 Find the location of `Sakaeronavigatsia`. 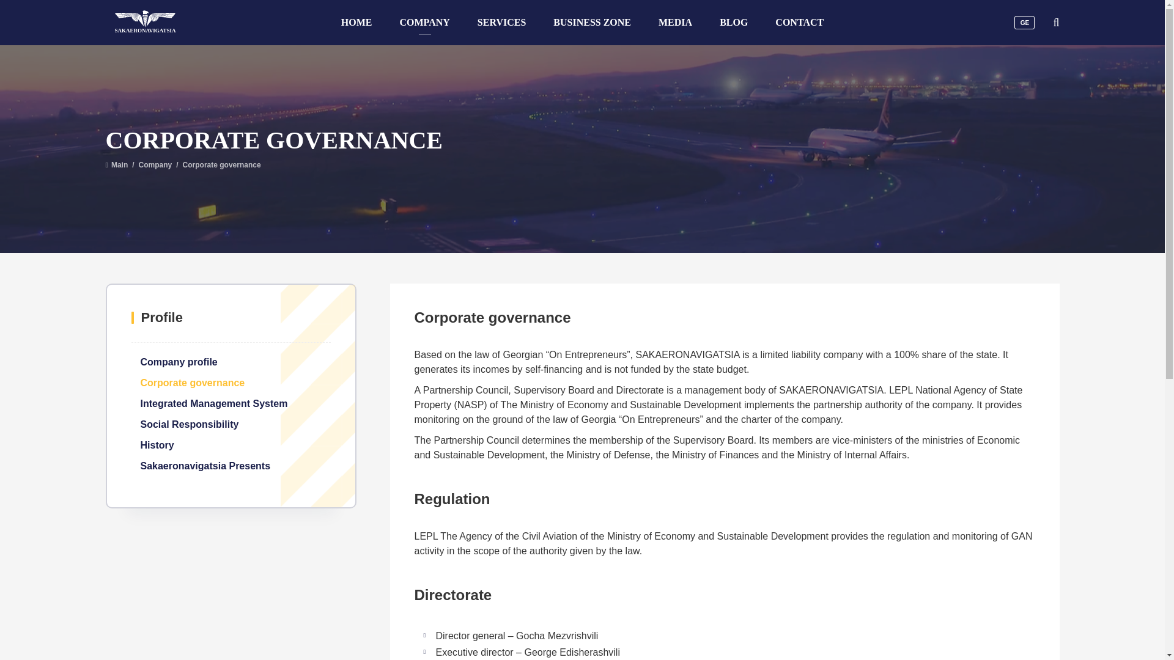

Sakaeronavigatsia is located at coordinates (145, 18).